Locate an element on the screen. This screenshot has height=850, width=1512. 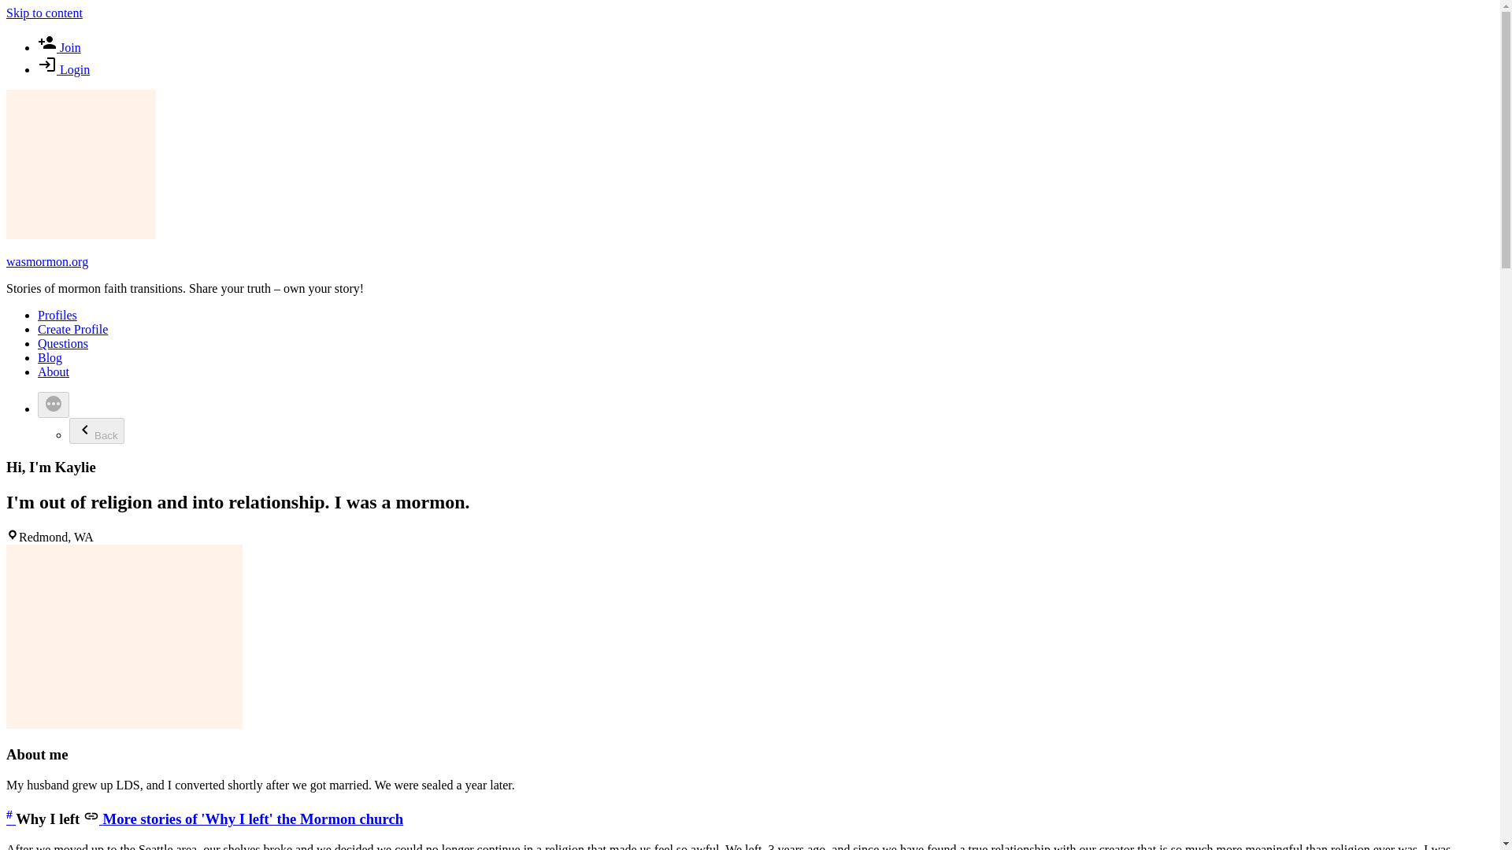
Back is located at coordinates (96, 431).